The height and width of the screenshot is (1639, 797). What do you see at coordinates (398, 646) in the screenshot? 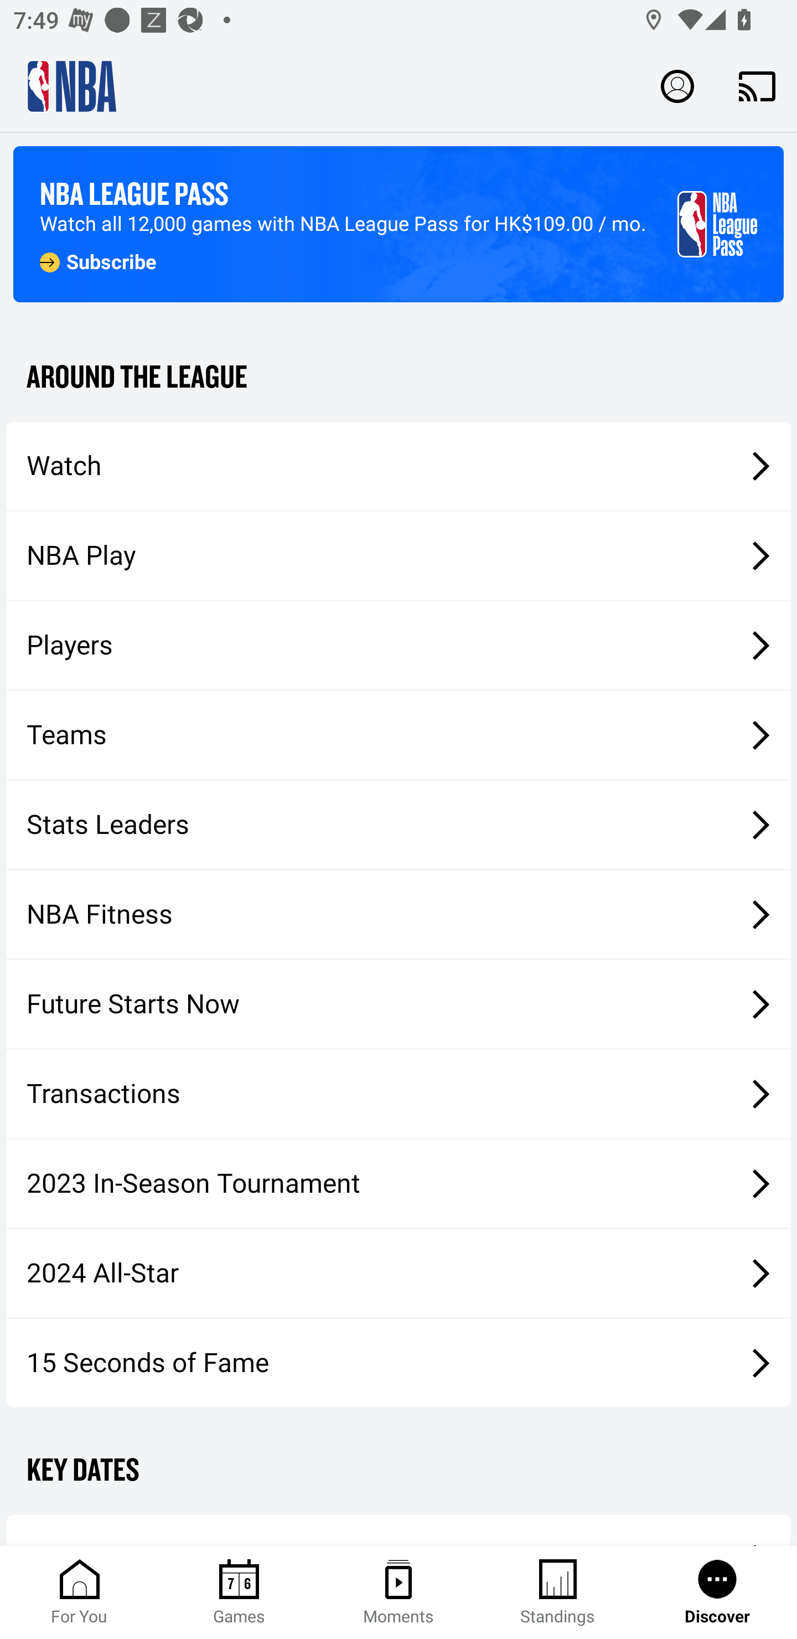
I see `Players` at bounding box center [398, 646].